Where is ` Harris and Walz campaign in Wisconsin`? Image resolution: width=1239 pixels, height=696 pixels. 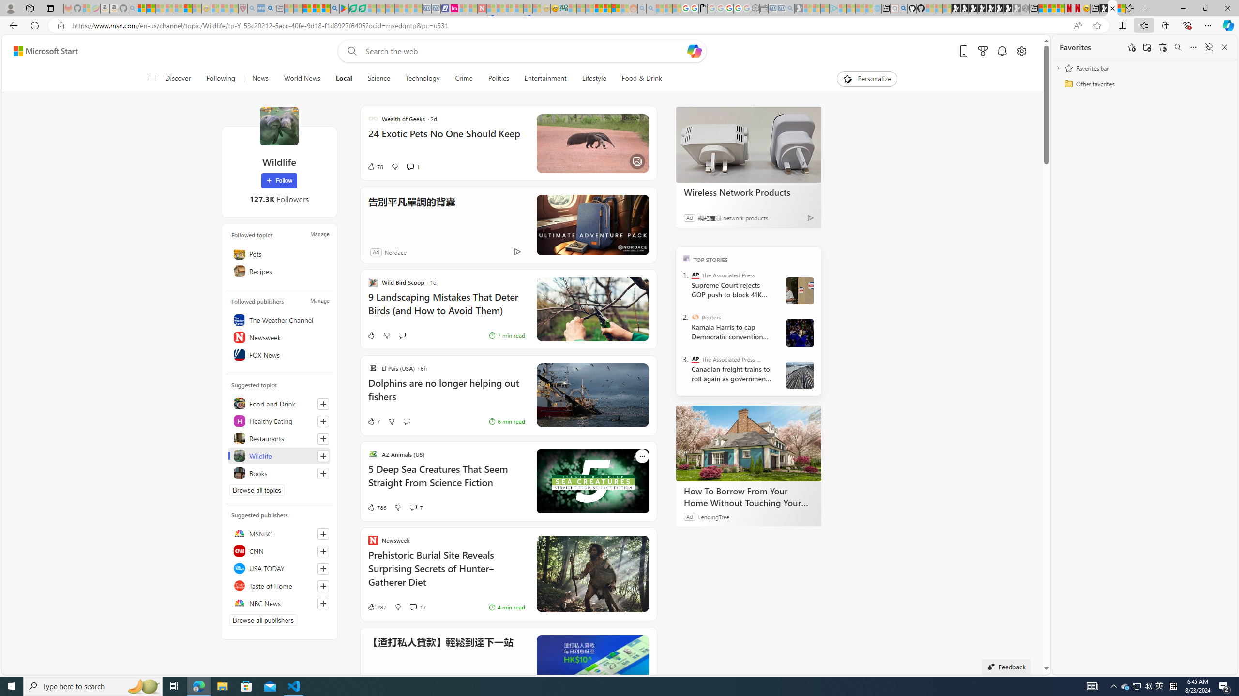  Harris and Walz campaign in Wisconsin is located at coordinates (800, 333).